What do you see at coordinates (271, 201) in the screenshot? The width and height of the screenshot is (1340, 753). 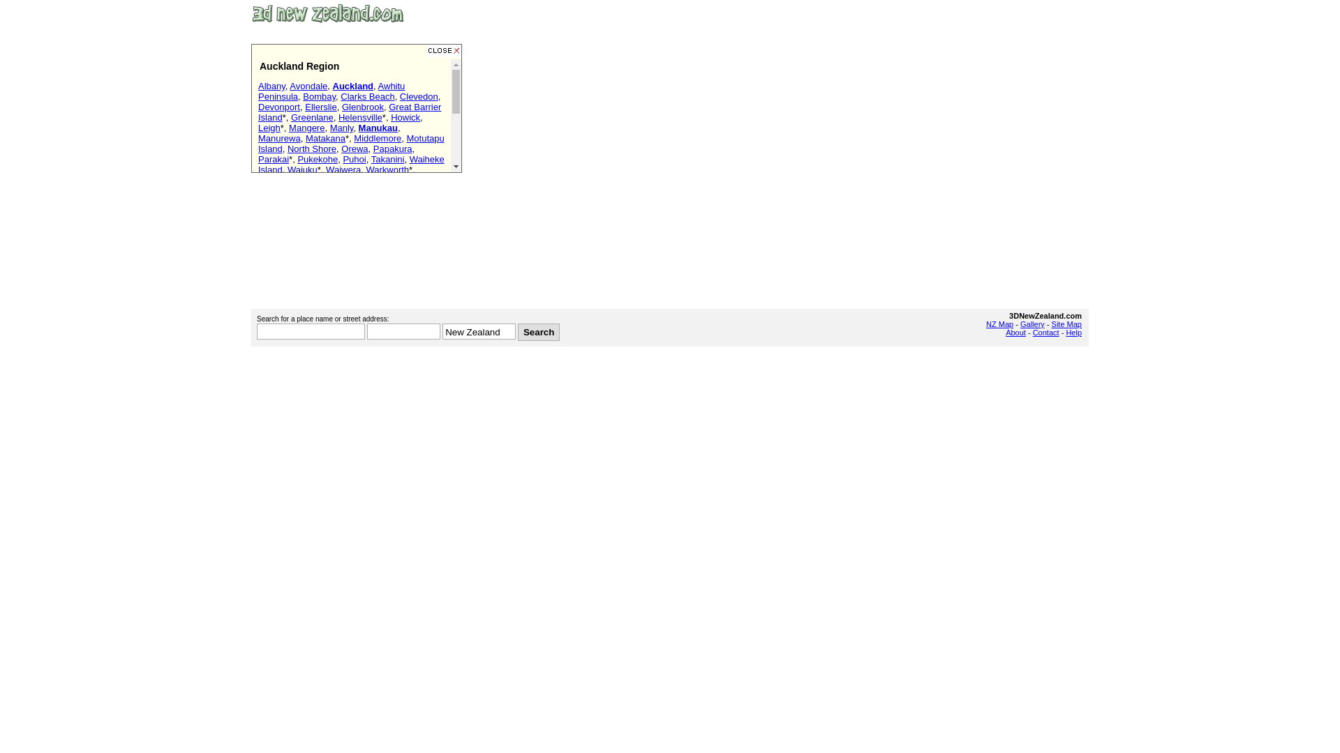 I see `Airport` at bounding box center [271, 201].